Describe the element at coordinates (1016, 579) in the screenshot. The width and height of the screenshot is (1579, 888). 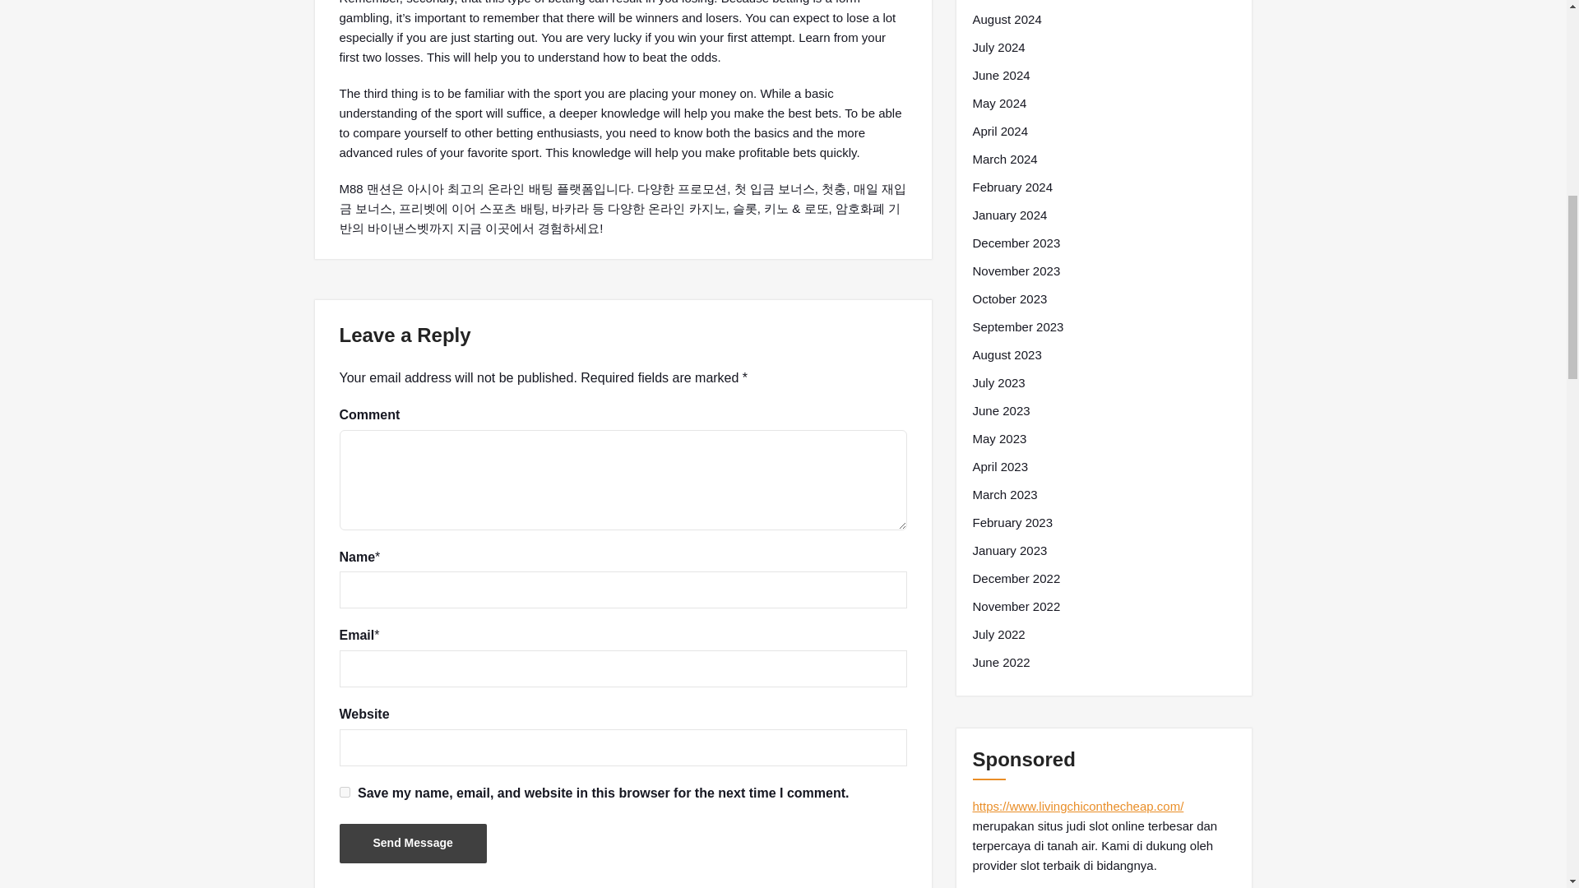
I see `December 2022` at that location.